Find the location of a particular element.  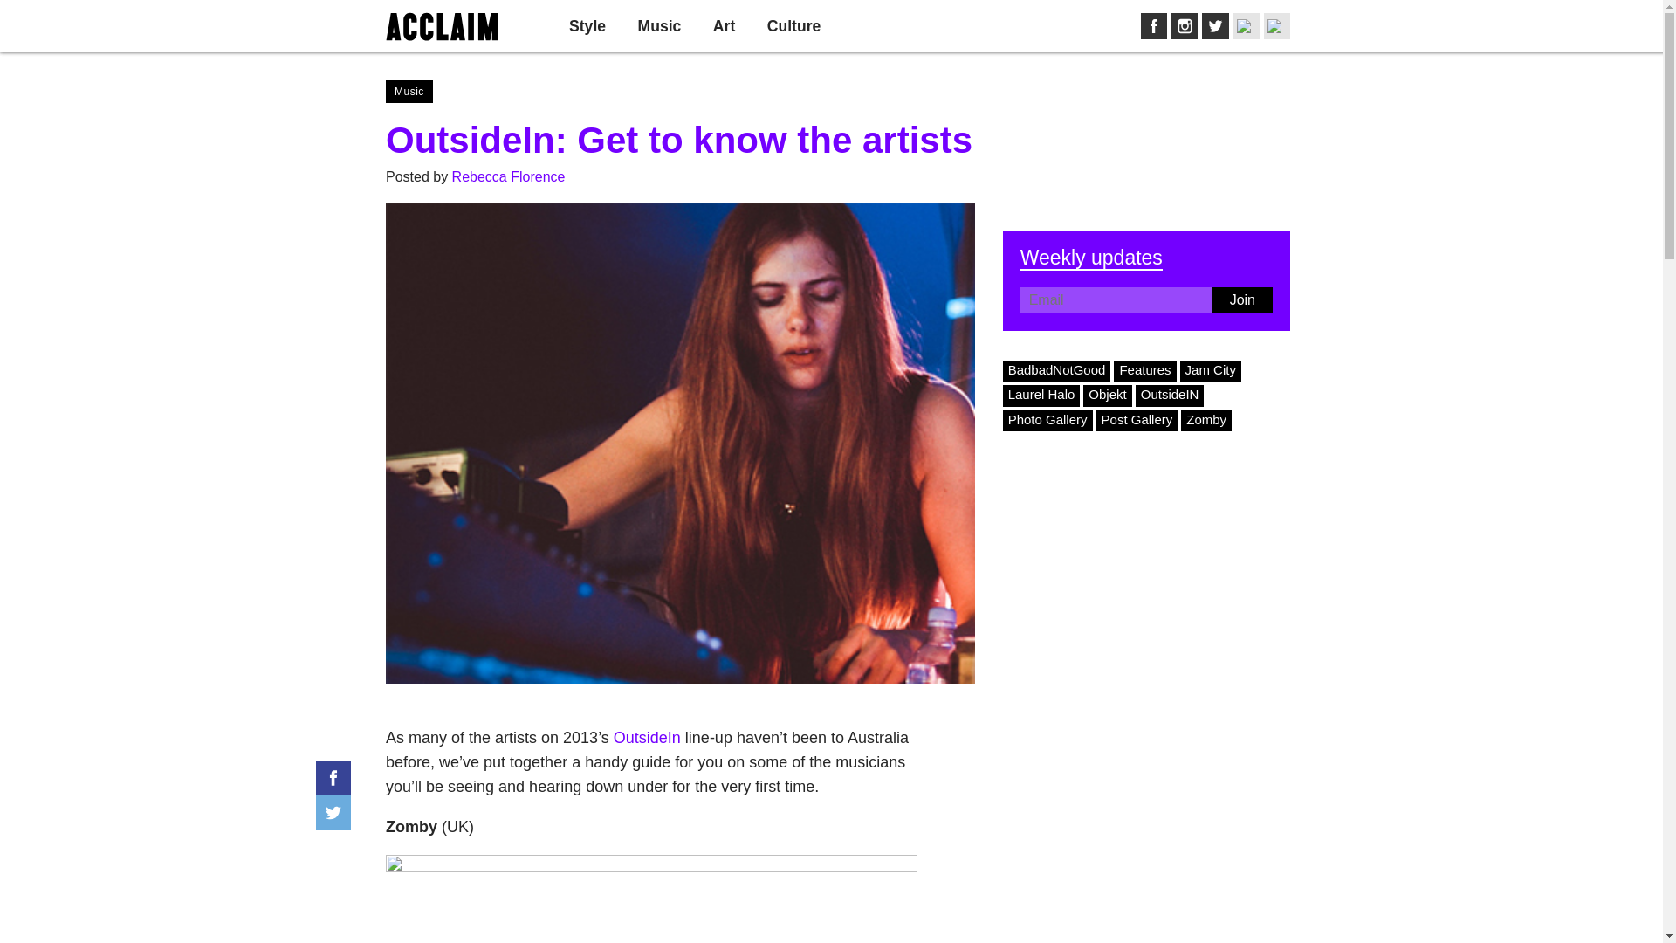

Culture is located at coordinates (794, 26).